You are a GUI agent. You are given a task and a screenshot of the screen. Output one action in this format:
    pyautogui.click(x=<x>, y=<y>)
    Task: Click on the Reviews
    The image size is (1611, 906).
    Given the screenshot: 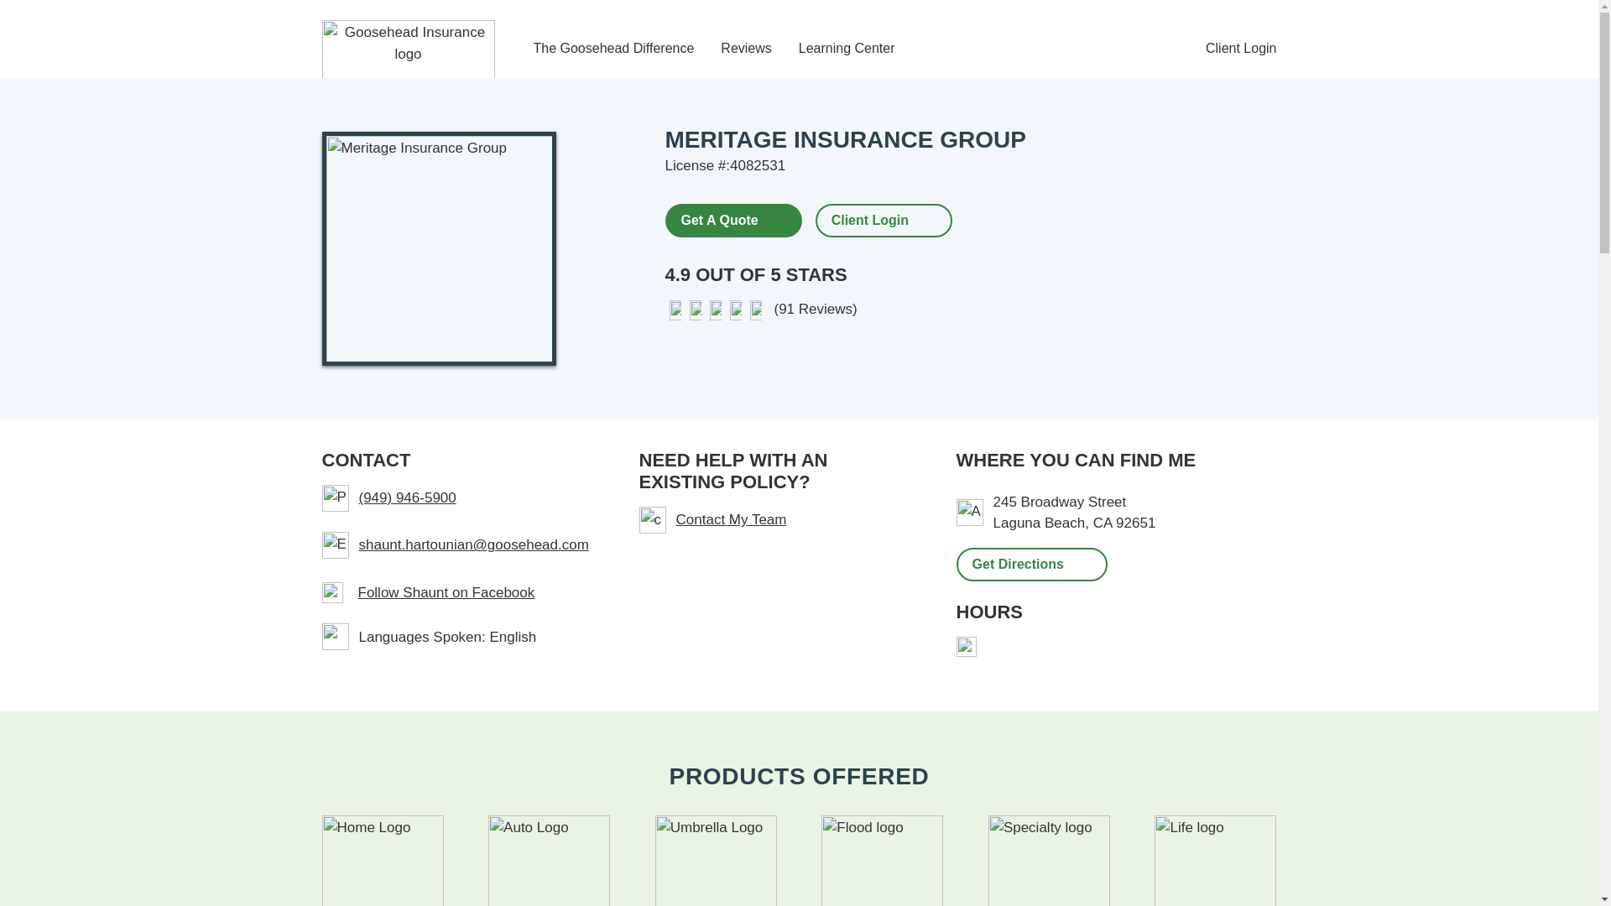 What is the action you would take?
    pyautogui.click(x=745, y=49)
    